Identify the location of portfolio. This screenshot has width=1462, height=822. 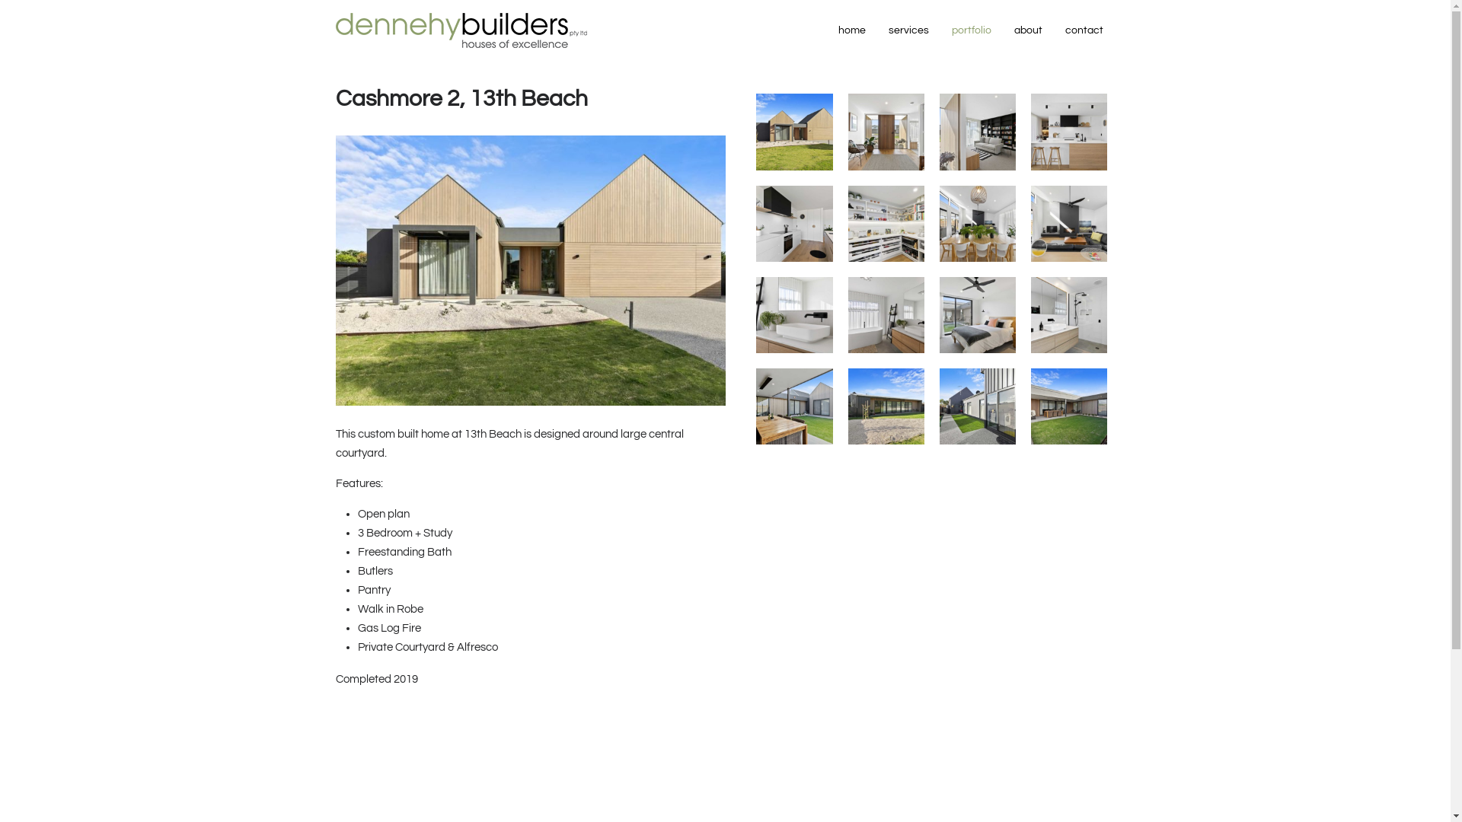
(972, 30).